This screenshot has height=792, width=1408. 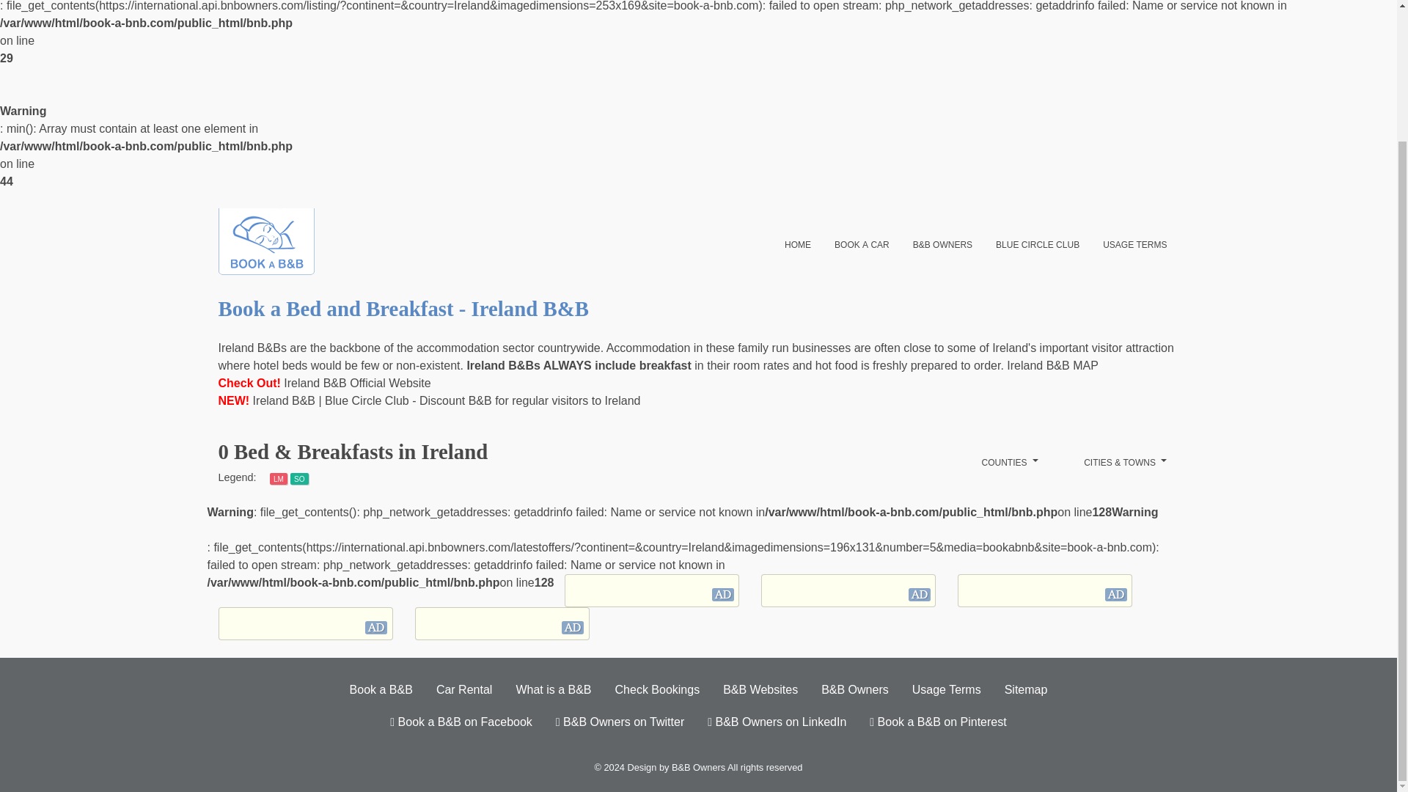 What do you see at coordinates (861, 243) in the screenshot?
I see `book a car` at bounding box center [861, 243].